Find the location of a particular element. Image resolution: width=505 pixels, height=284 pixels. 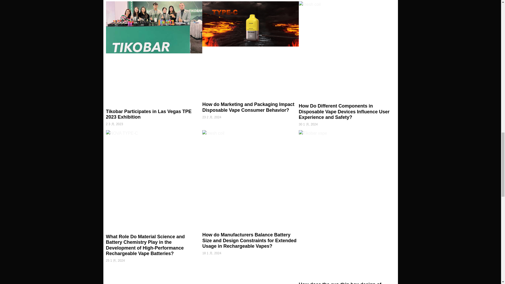

Tikobar Participates in Las Vegas TPE 2023 Exhibition is located at coordinates (148, 114).